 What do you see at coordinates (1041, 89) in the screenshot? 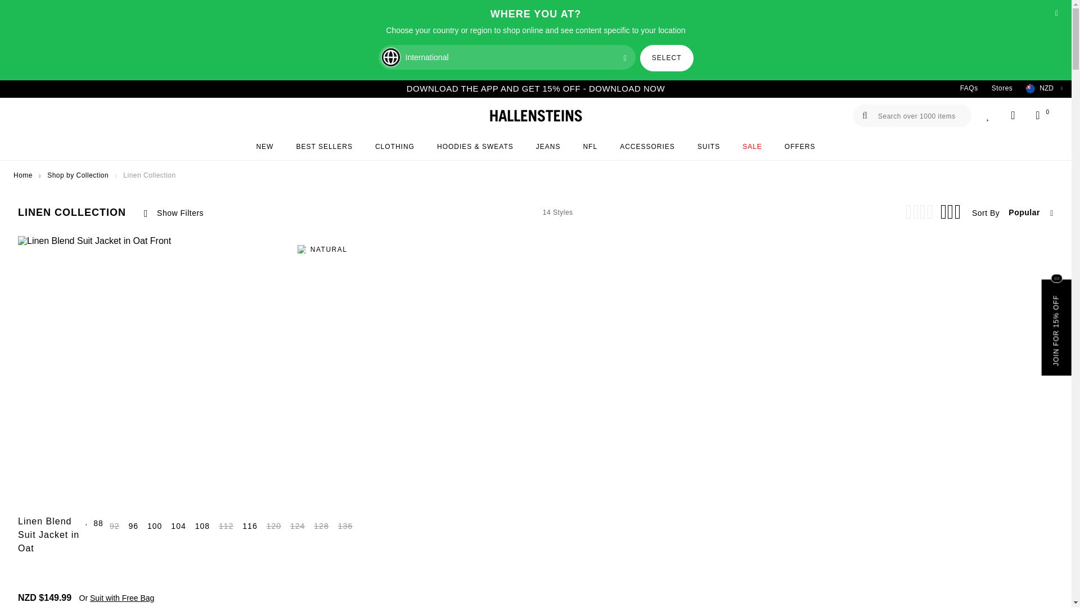
I see `NZD` at bounding box center [1041, 89].